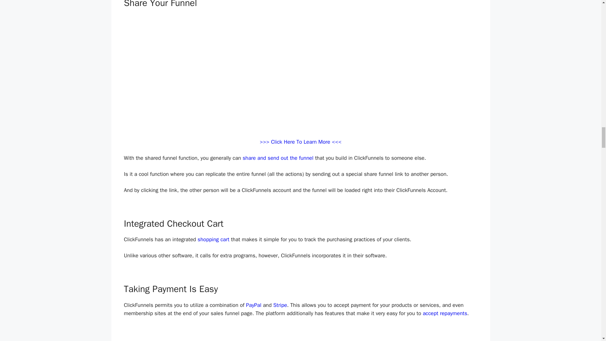 This screenshot has height=341, width=606. Describe the element at coordinates (278, 158) in the screenshot. I see `share and send out the funnel` at that location.